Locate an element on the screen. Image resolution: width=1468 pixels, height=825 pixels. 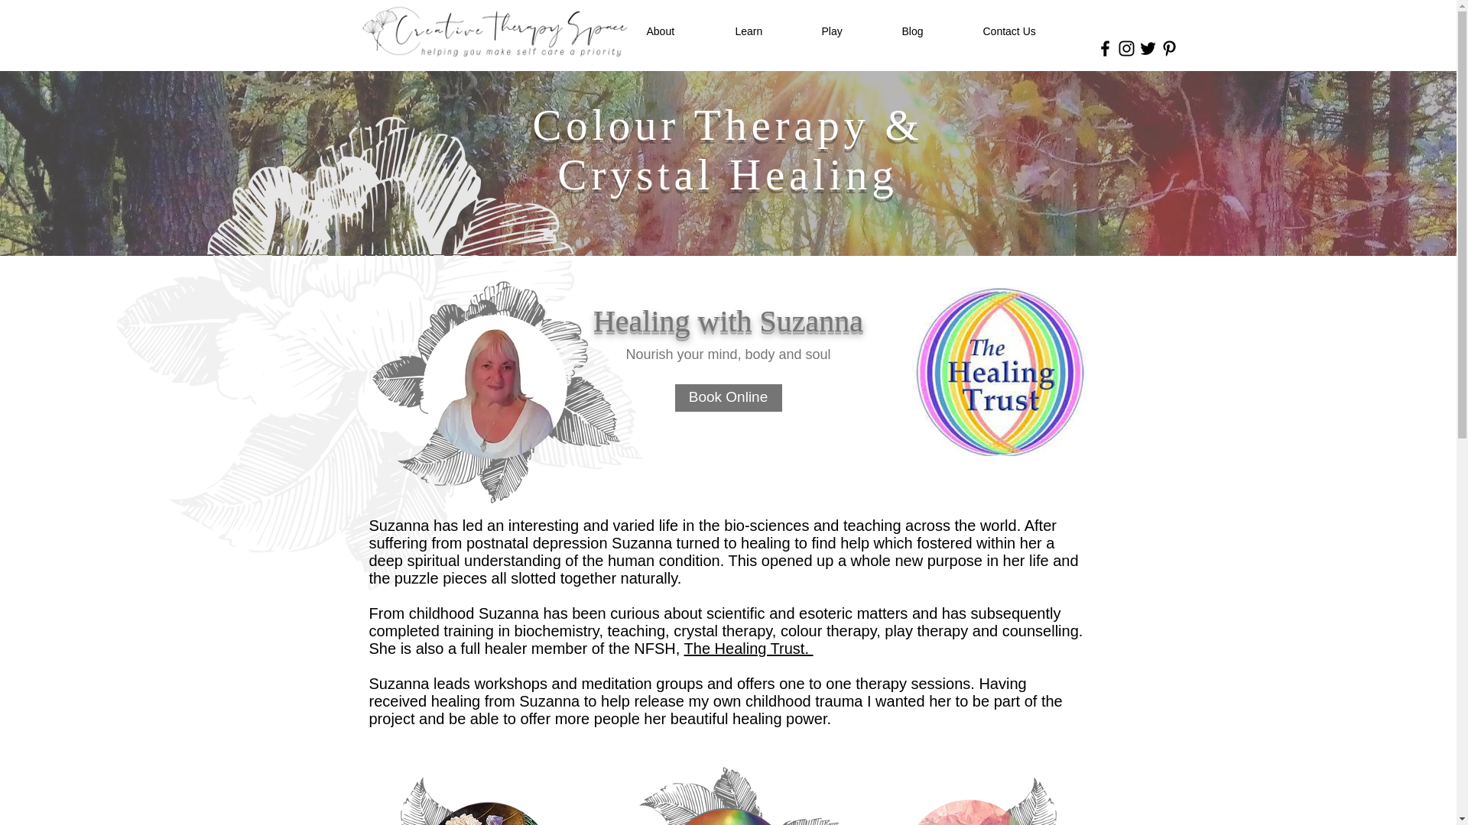
Book Online is located at coordinates (727, 397).